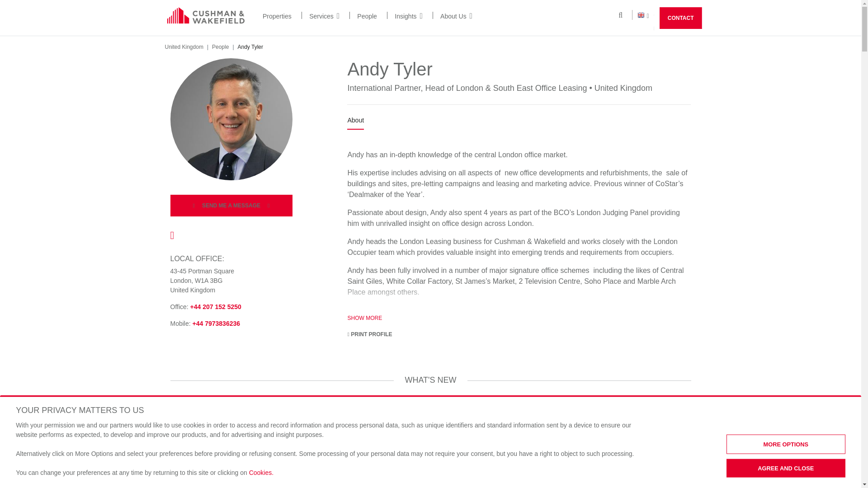 This screenshot has width=868, height=488. Describe the element at coordinates (277, 16) in the screenshot. I see `Properties` at that location.